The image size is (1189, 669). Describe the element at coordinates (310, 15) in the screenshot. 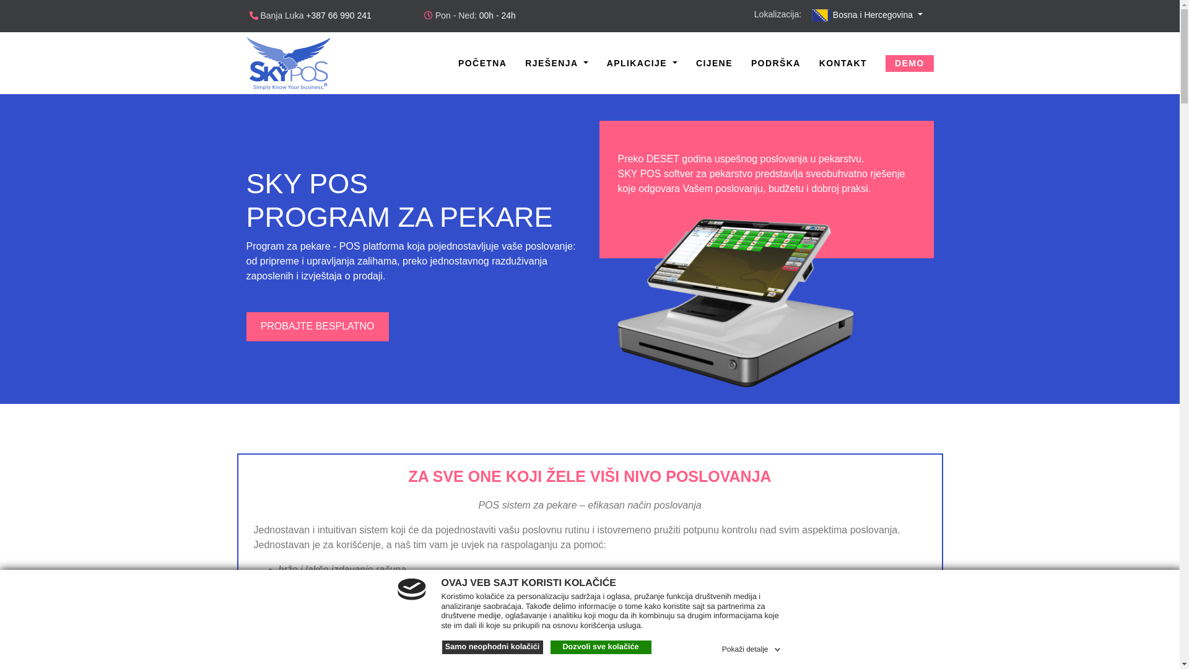

I see `Banja Luka +387 66 990 241` at that location.